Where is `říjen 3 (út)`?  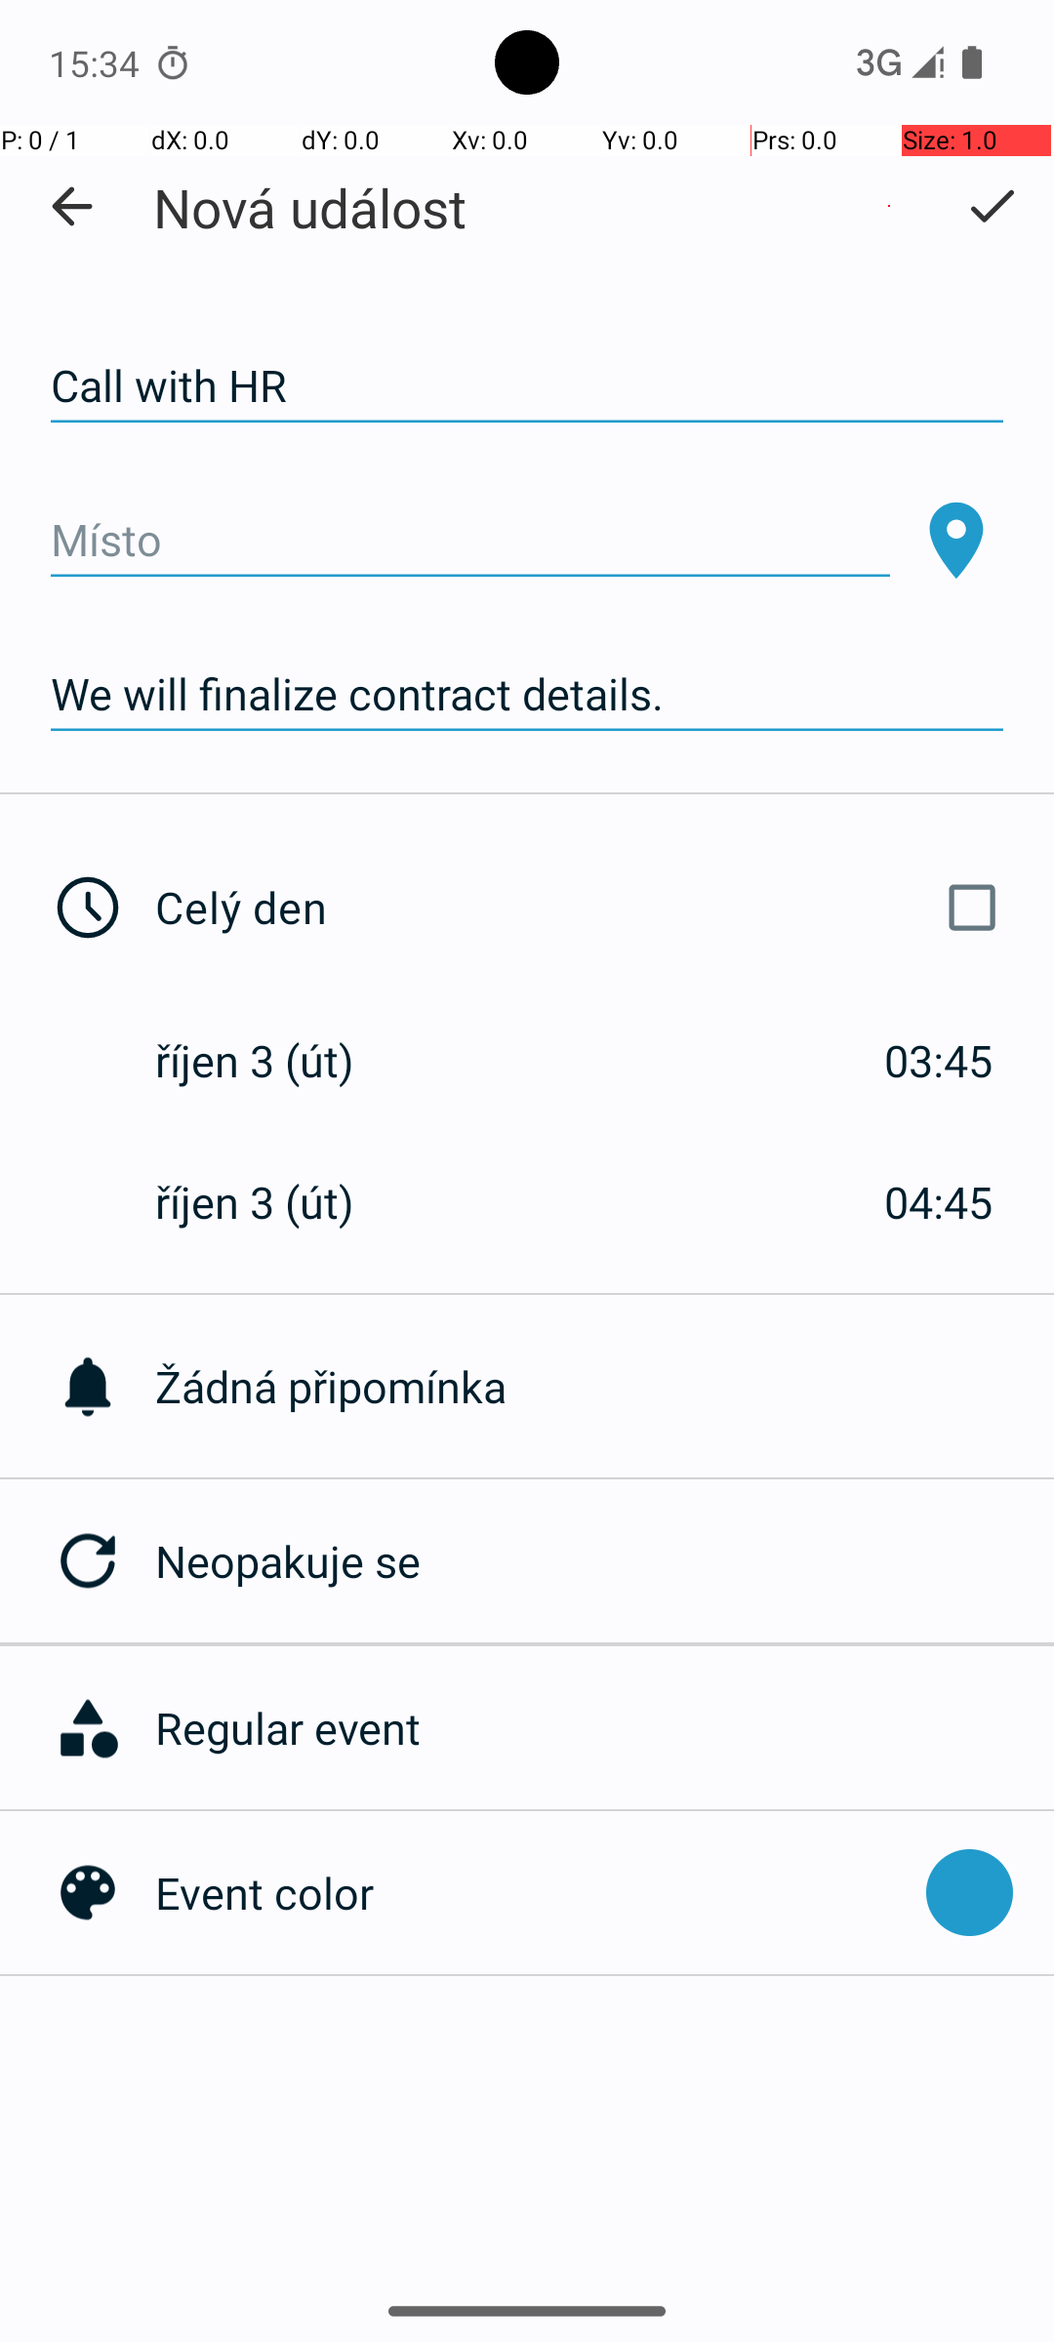 říjen 3 (út) is located at coordinates (275, 1060).